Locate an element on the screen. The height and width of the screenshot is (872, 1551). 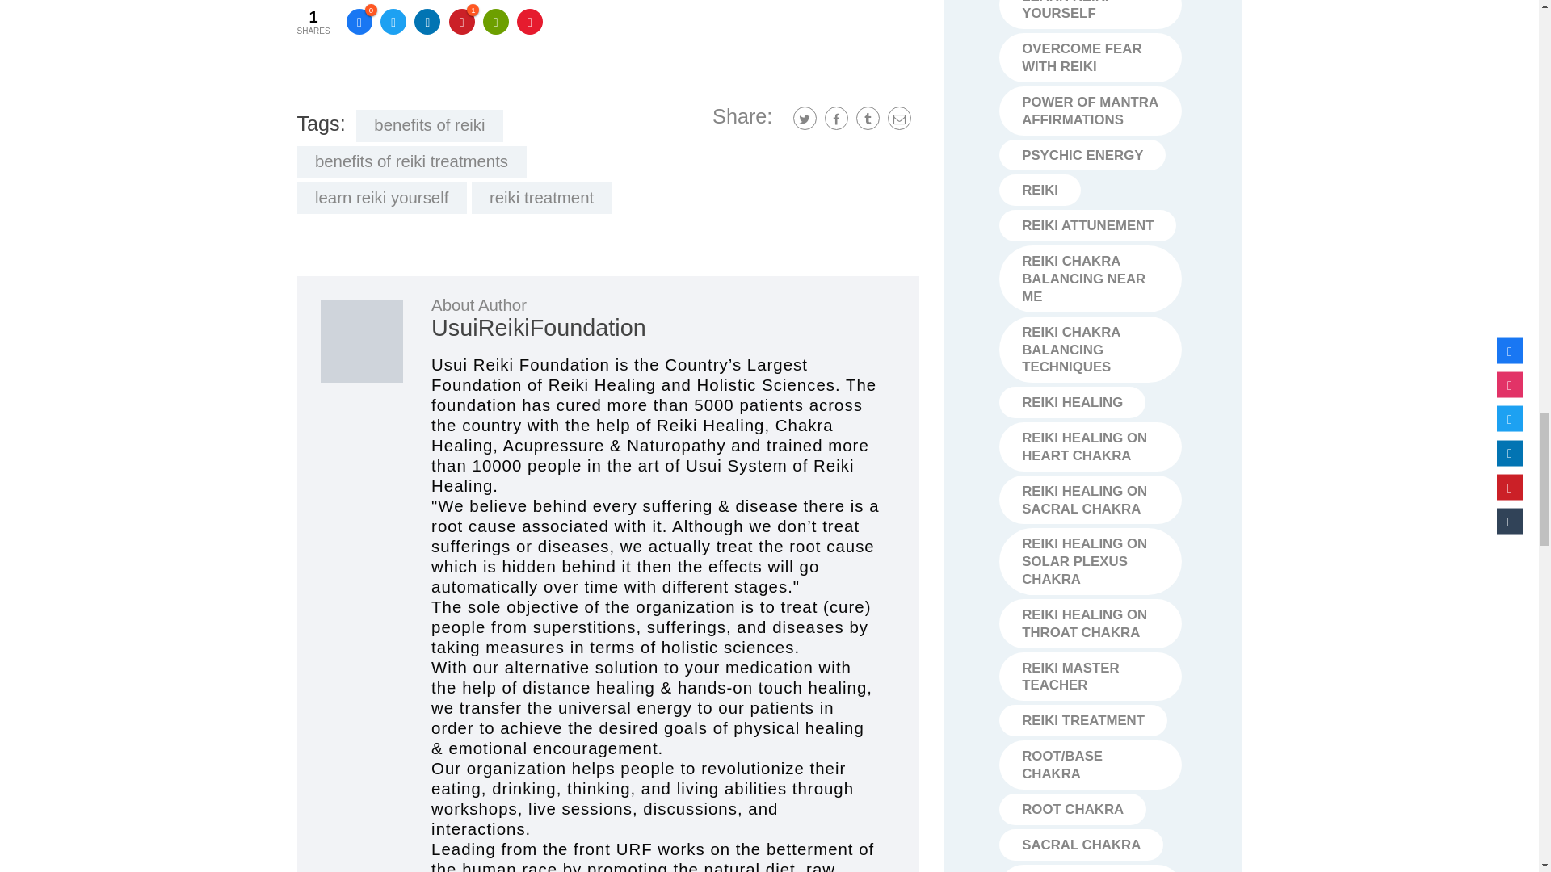
Share this on Facebook is located at coordinates (359, 21).